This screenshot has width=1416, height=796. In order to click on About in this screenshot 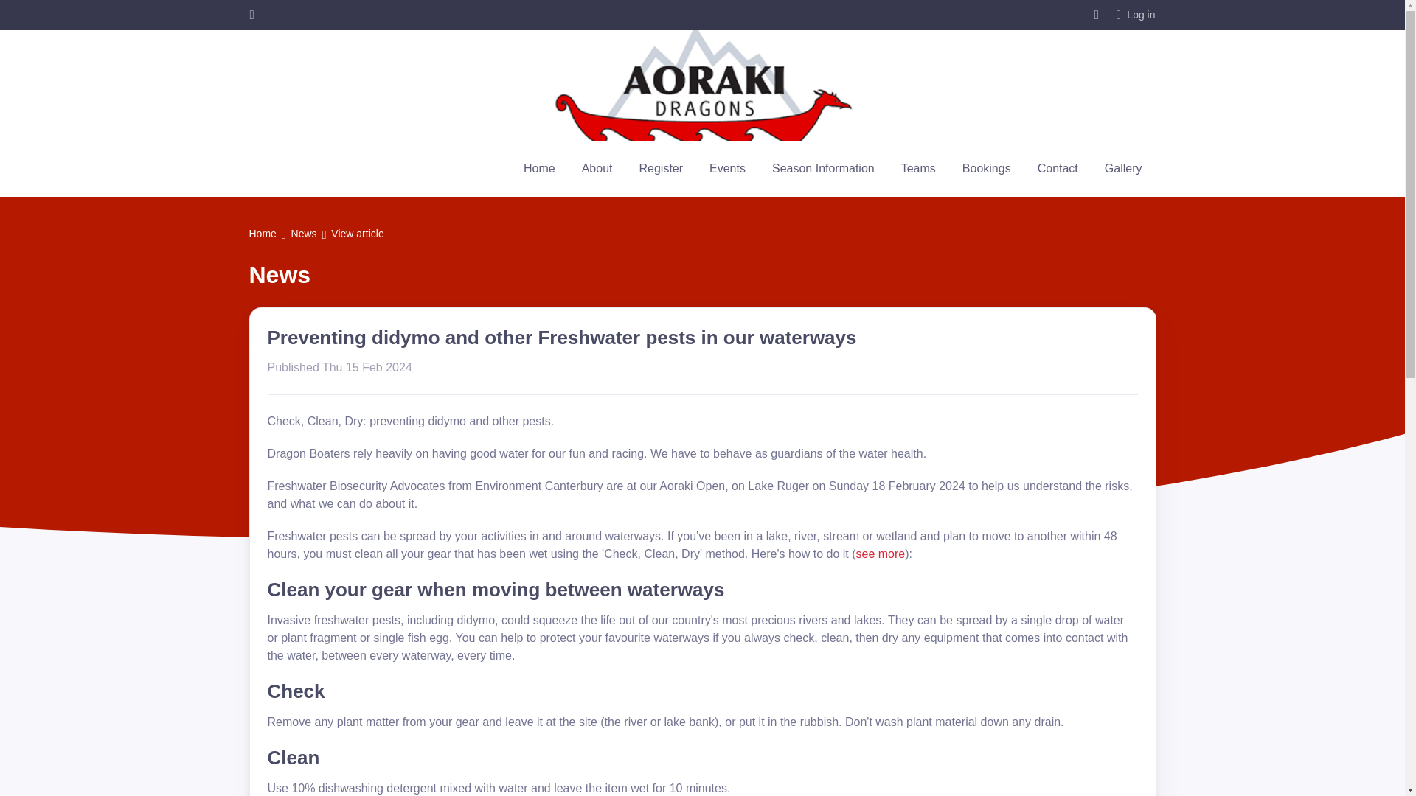, I will do `click(597, 168)`.